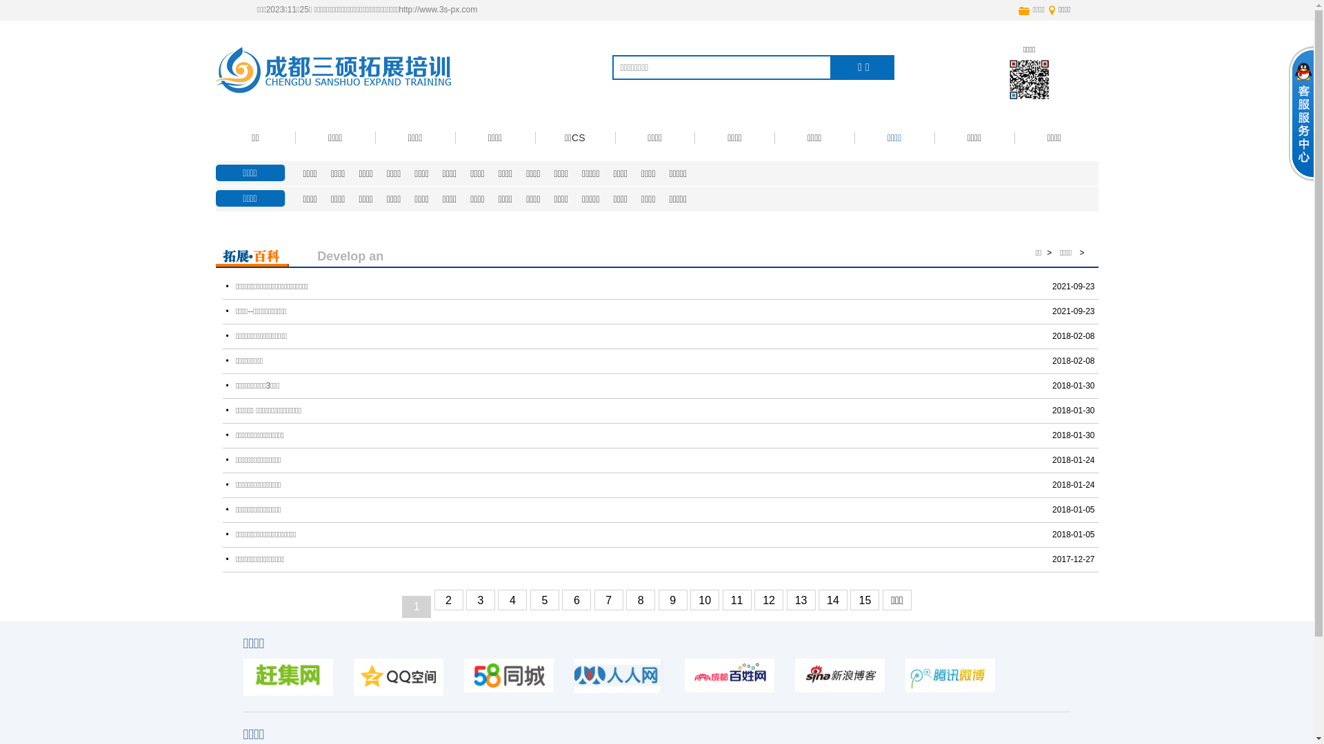 This screenshot has height=744, width=1324. Describe the element at coordinates (641, 600) in the screenshot. I see `8` at that location.